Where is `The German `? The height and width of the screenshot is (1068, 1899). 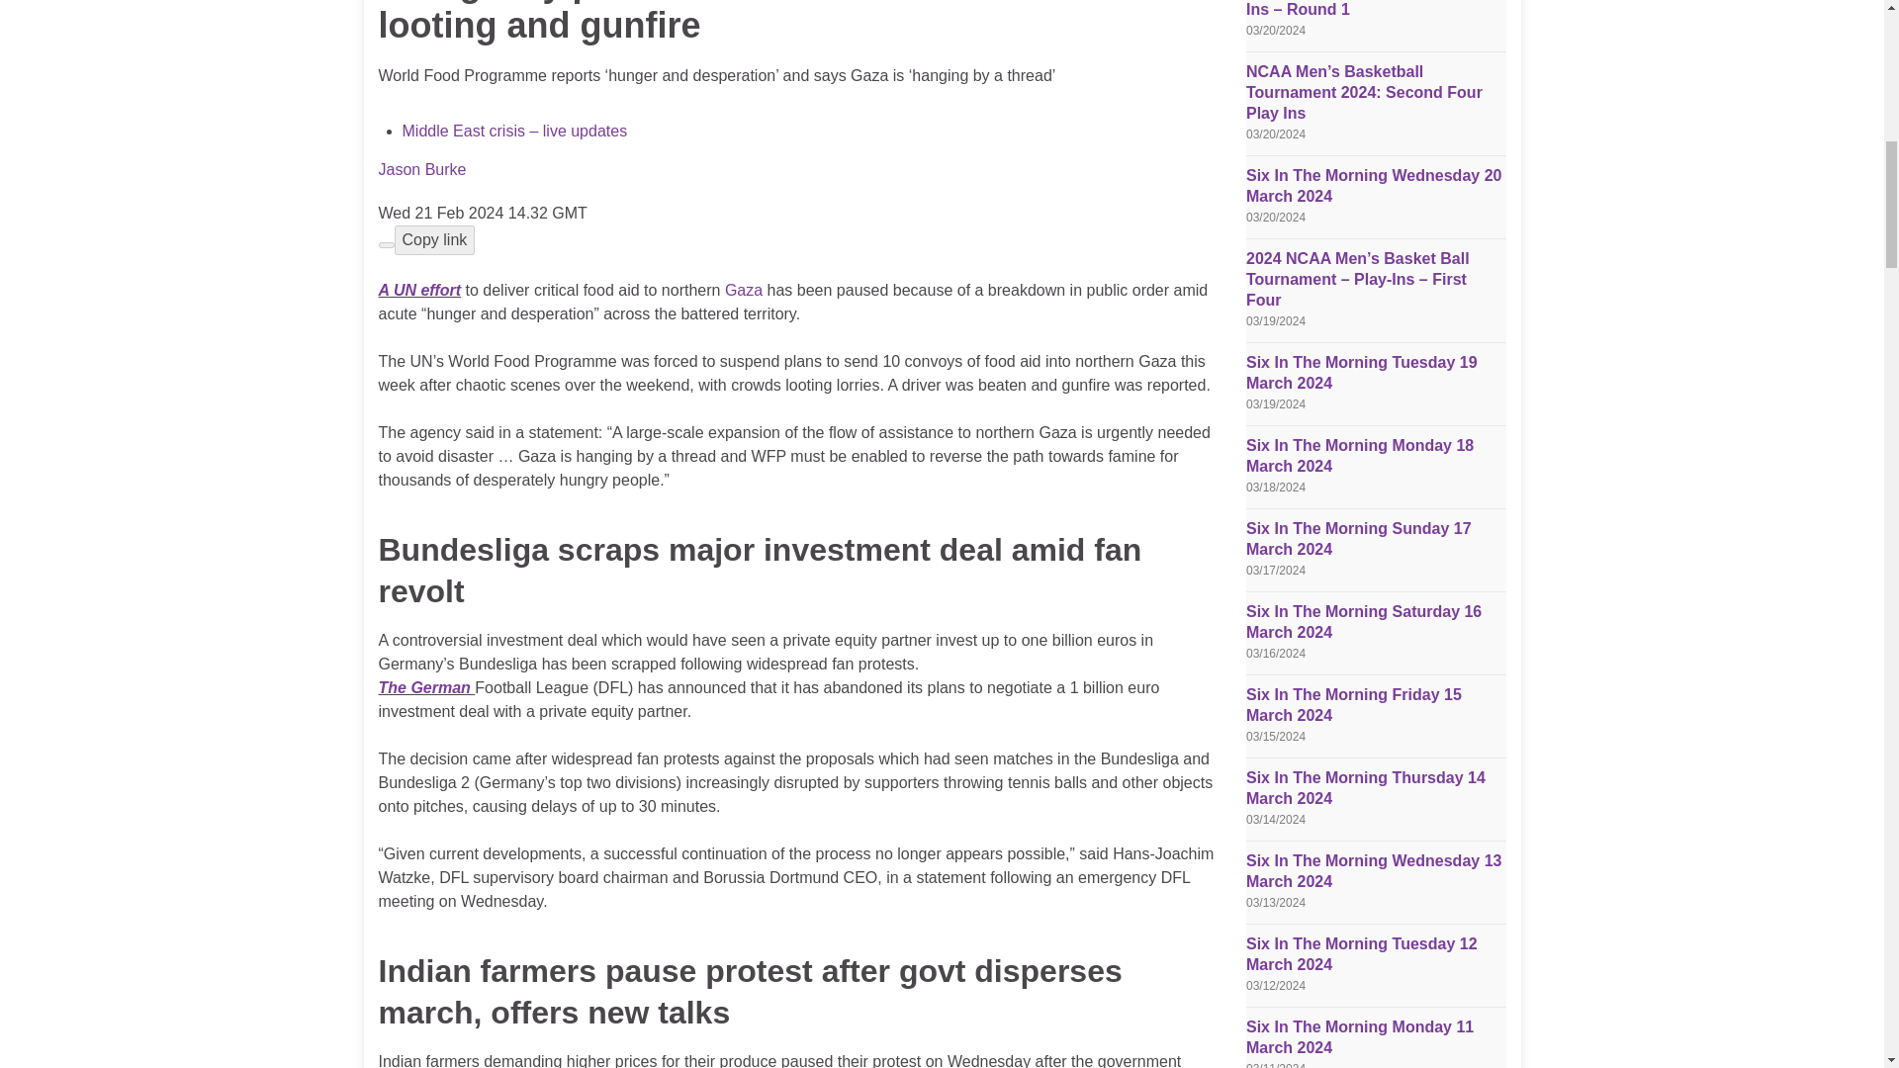 The German  is located at coordinates (426, 687).